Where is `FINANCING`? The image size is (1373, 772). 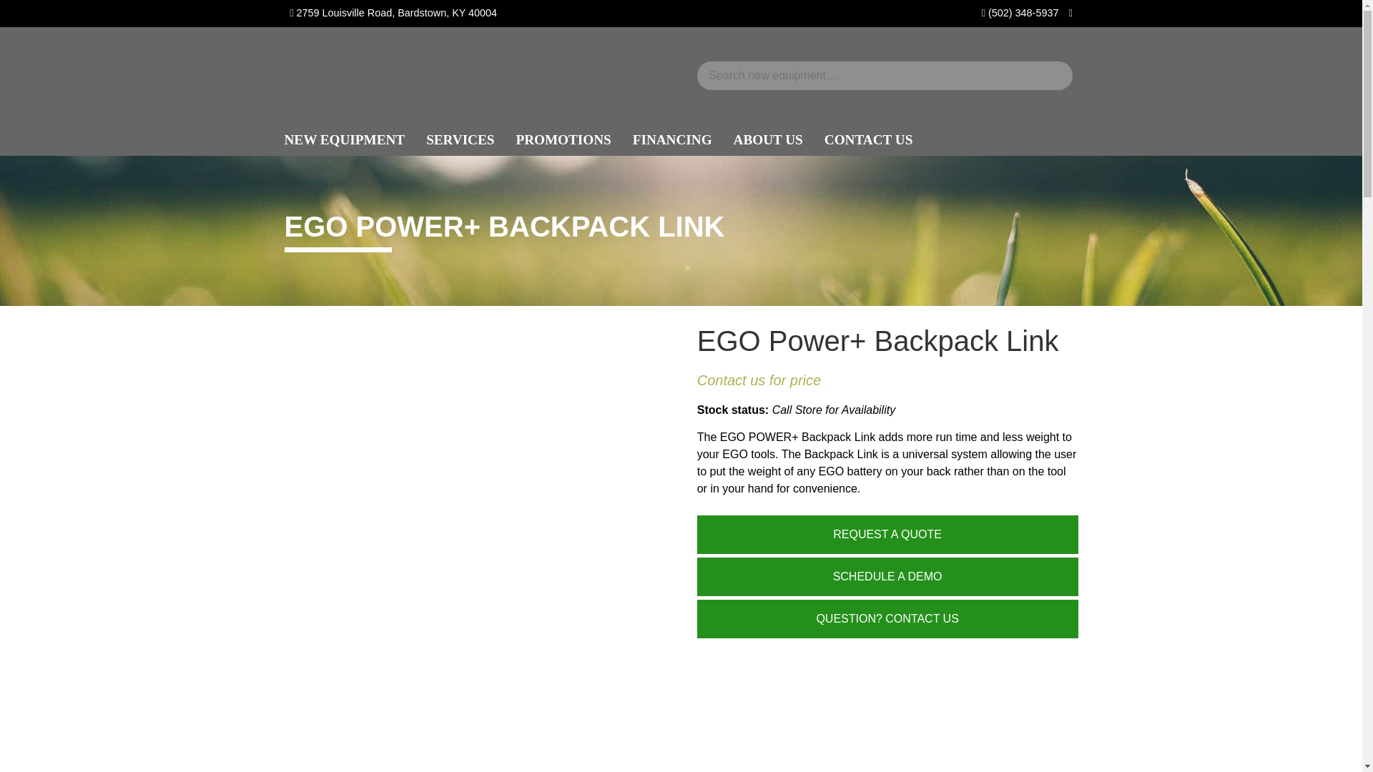 FINANCING is located at coordinates (672, 140).